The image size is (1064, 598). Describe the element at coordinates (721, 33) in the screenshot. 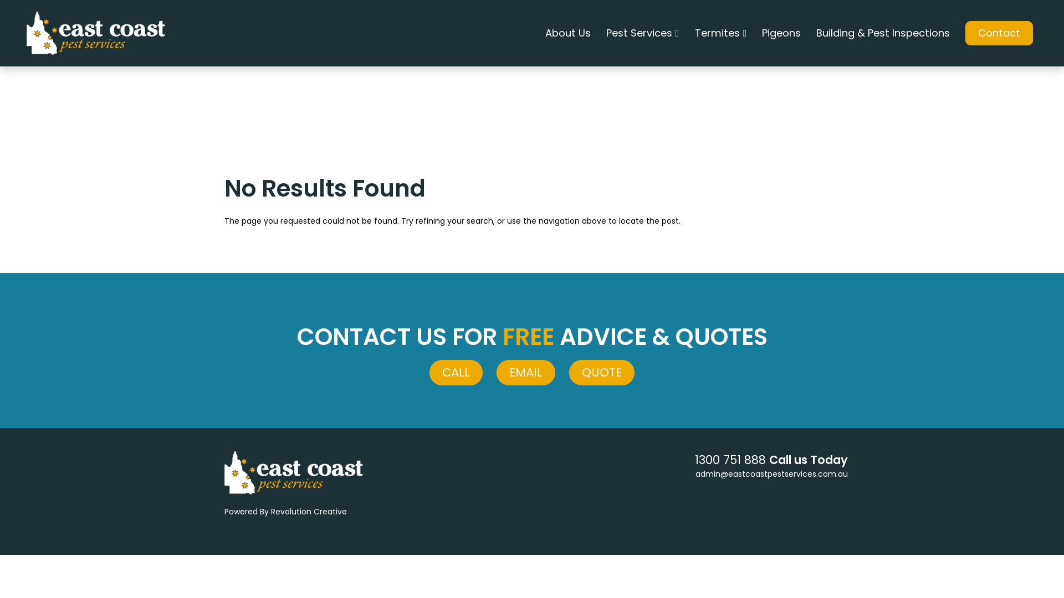

I see `Termites` at that location.